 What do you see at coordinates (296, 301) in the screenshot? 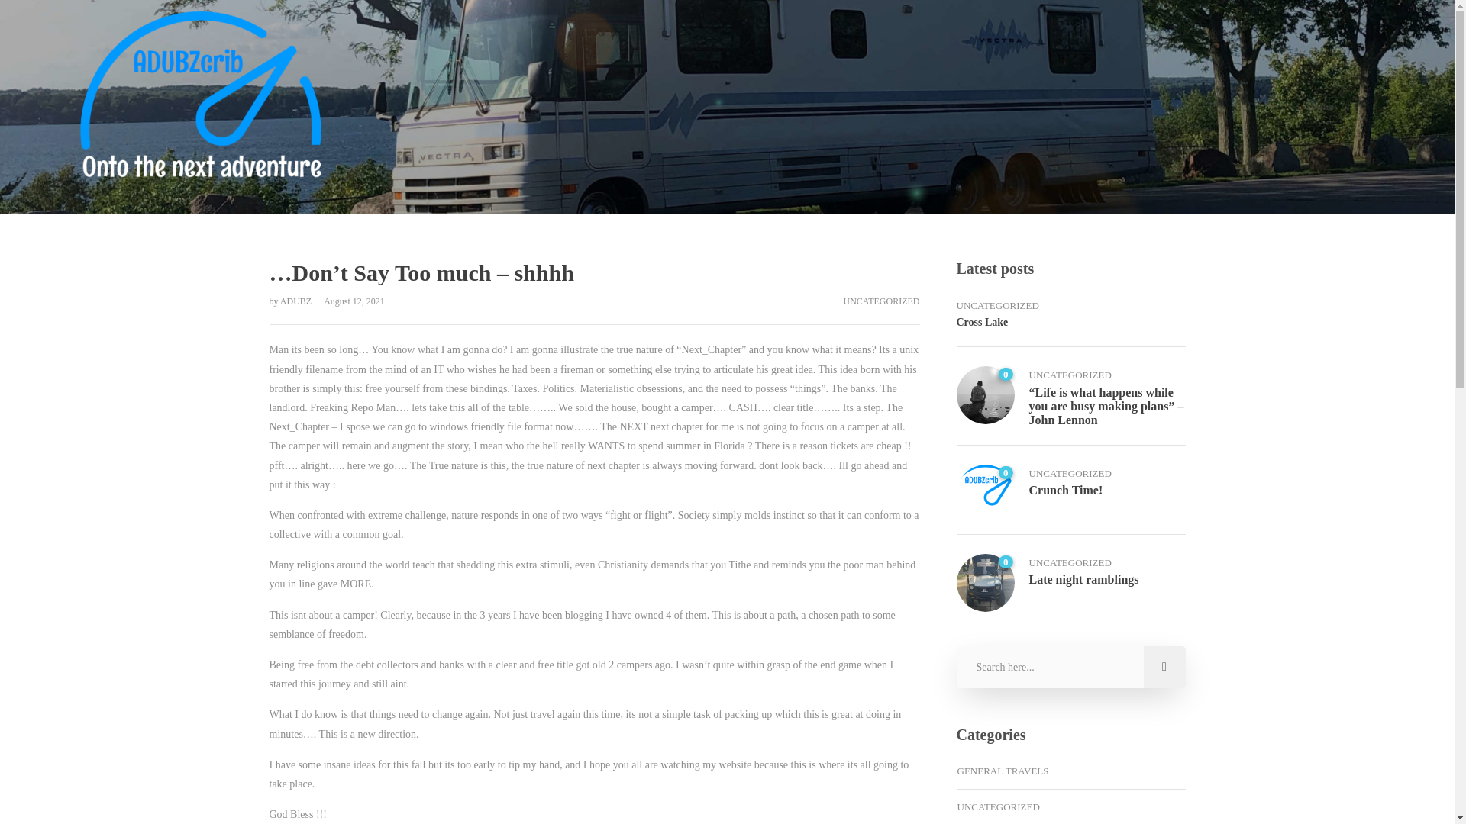
I see `ADUBZ` at bounding box center [296, 301].